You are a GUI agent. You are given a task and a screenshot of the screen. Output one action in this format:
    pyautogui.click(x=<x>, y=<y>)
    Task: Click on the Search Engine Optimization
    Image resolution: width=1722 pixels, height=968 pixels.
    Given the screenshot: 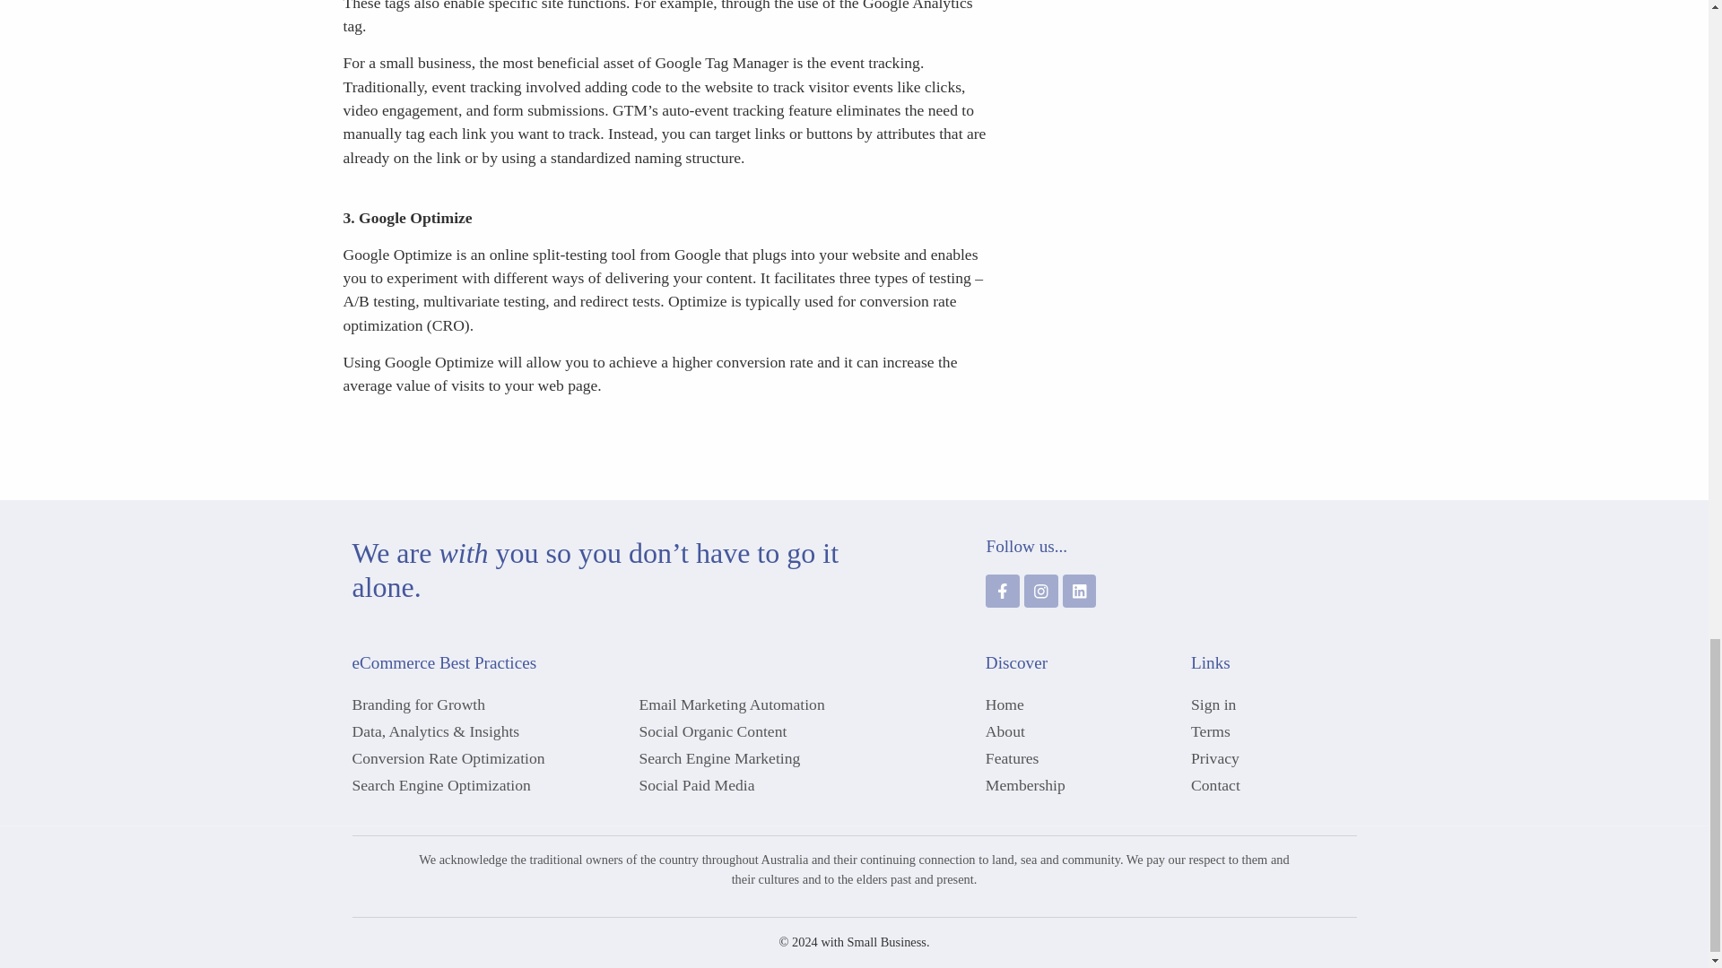 What is the action you would take?
    pyautogui.click(x=486, y=785)
    